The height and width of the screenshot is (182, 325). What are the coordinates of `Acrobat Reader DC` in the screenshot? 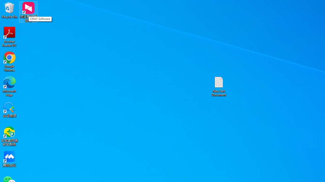 It's located at (9, 36).